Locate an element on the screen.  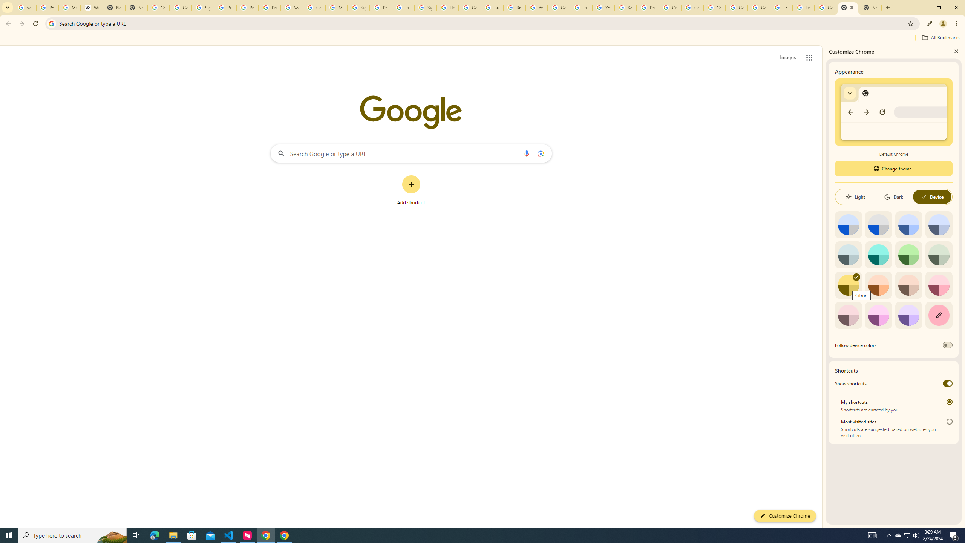
Default color is located at coordinates (848, 225).